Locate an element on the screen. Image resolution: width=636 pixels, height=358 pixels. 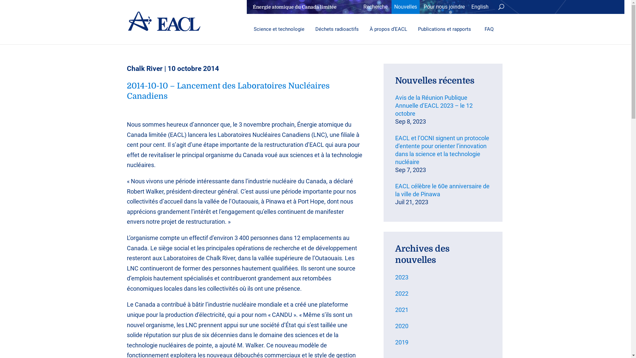
2022 is located at coordinates (443, 294).